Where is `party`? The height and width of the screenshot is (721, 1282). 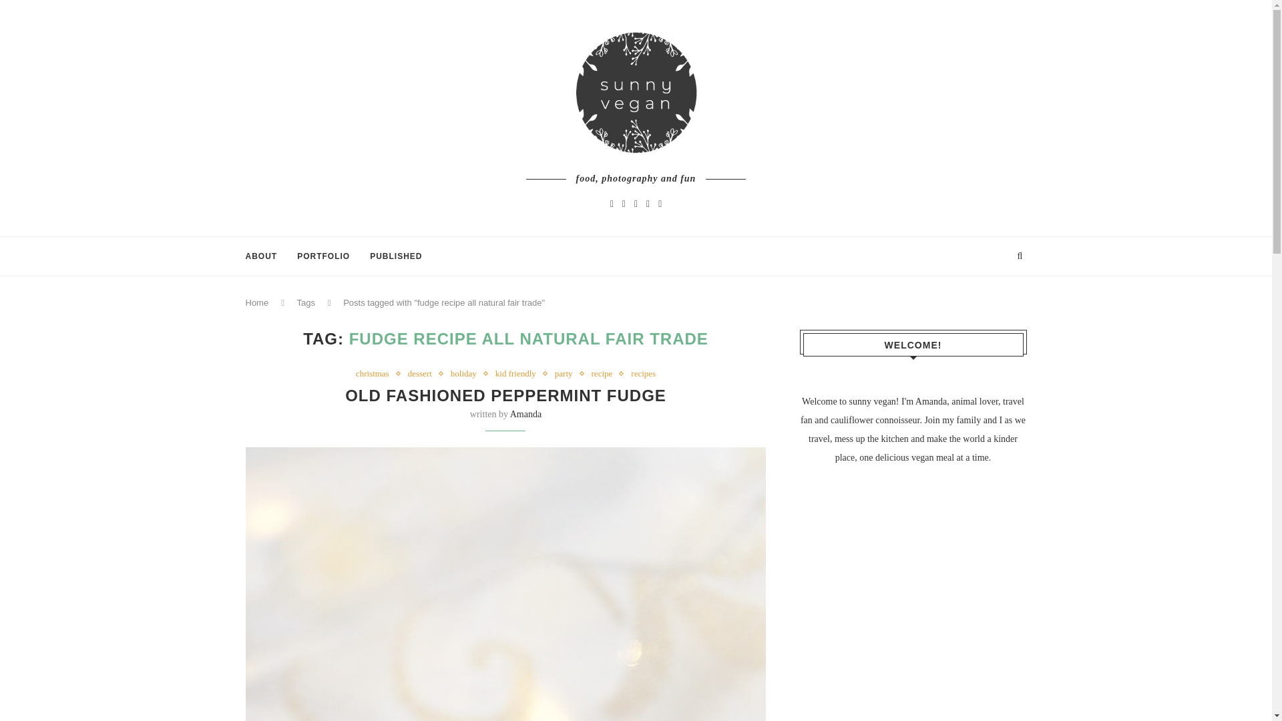 party is located at coordinates (567, 374).